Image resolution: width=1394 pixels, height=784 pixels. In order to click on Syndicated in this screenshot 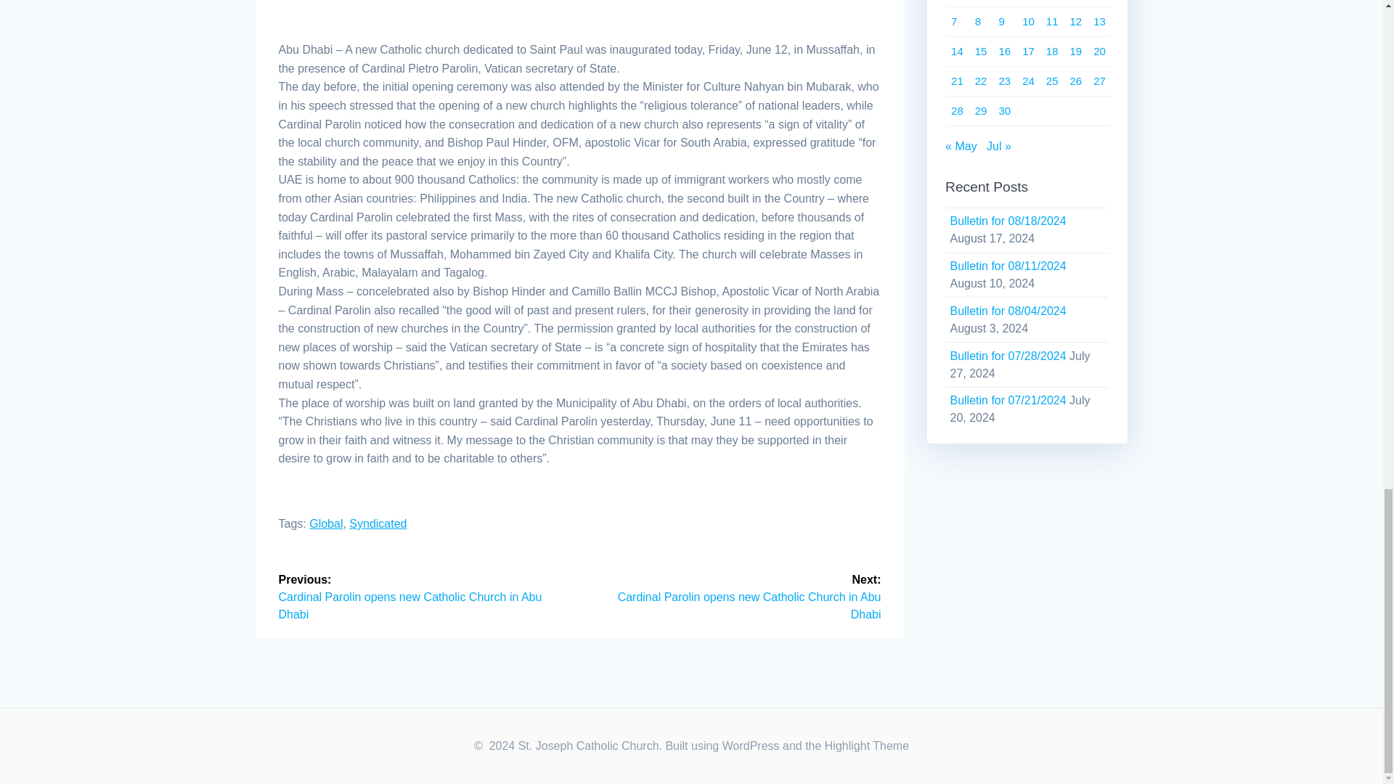, I will do `click(378, 523)`.